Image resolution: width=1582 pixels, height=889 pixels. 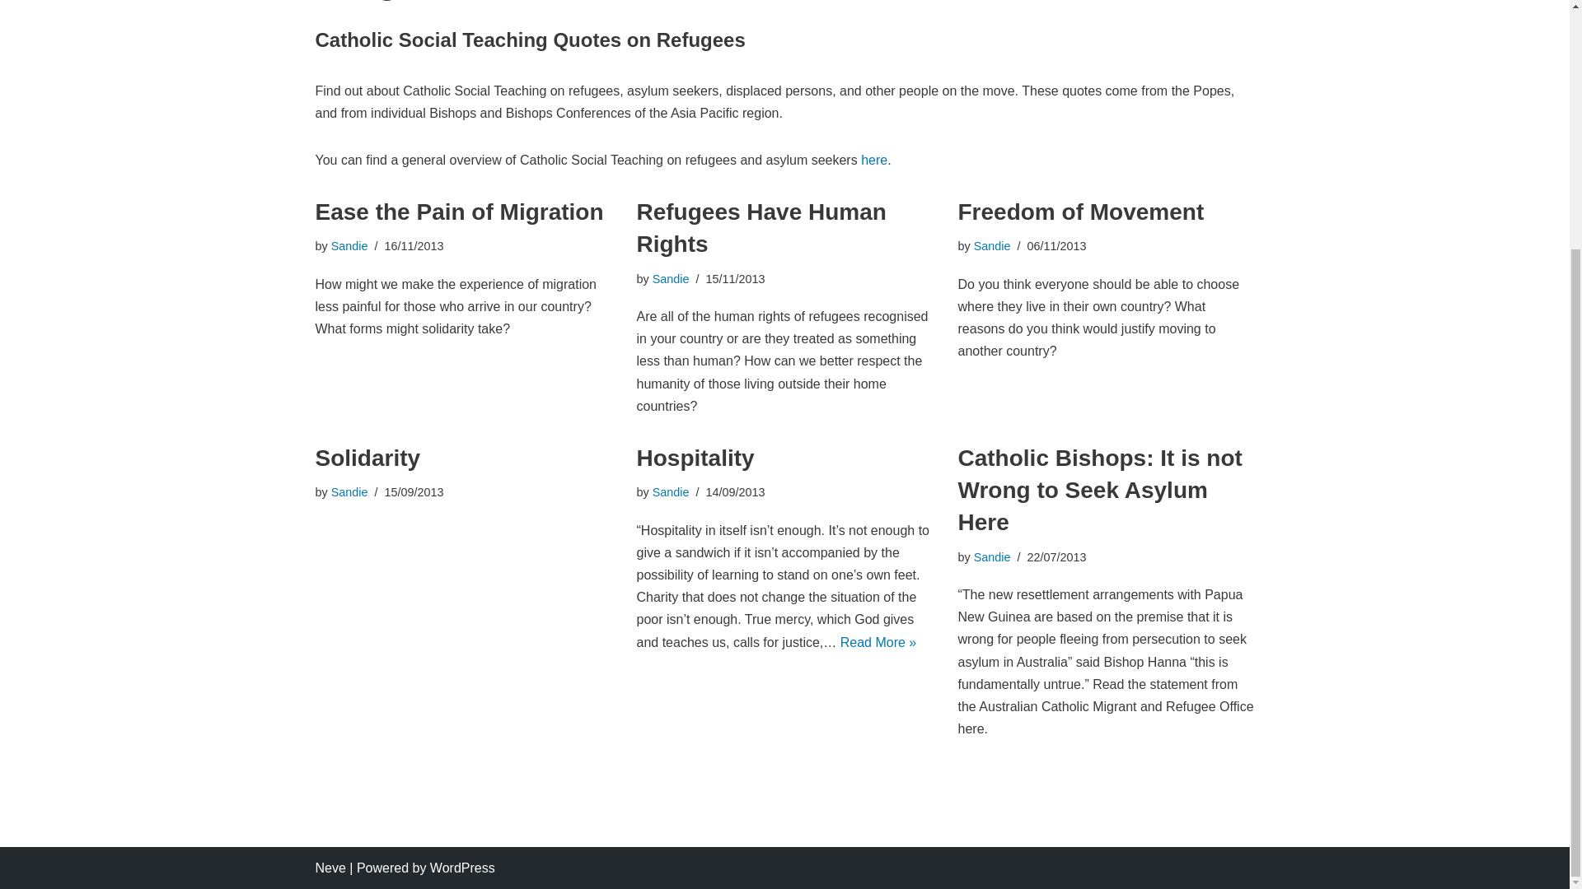 What do you see at coordinates (992, 245) in the screenshot?
I see `Posts by Sandie` at bounding box center [992, 245].